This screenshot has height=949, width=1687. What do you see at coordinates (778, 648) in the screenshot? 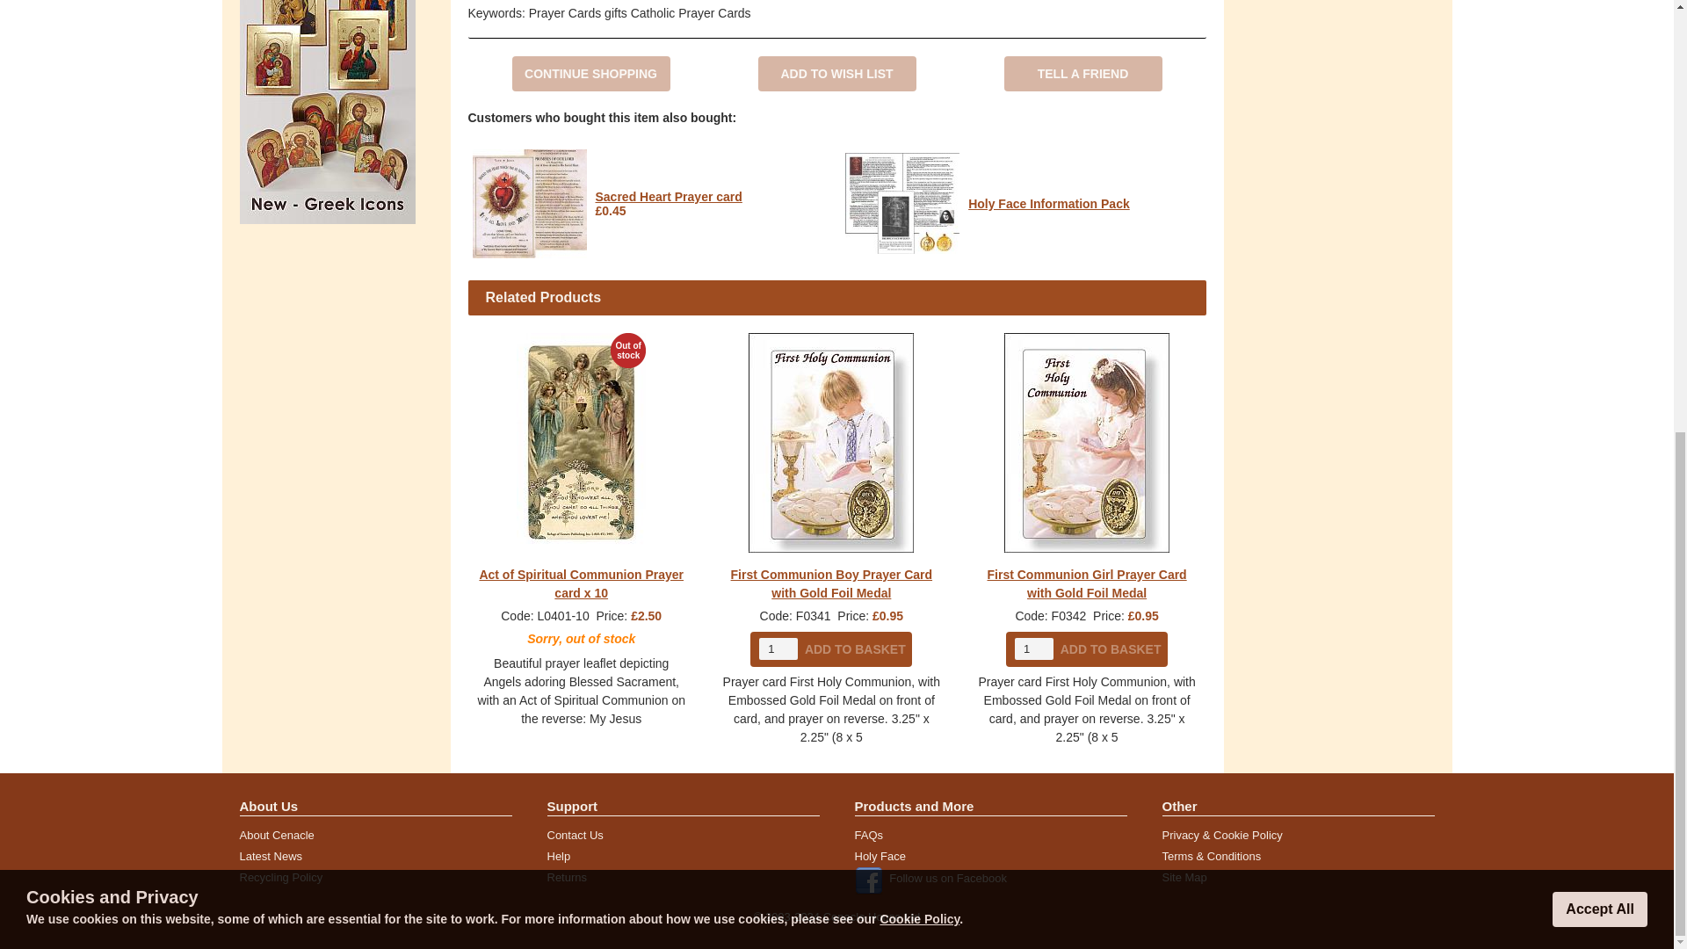
I see `1` at bounding box center [778, 648].